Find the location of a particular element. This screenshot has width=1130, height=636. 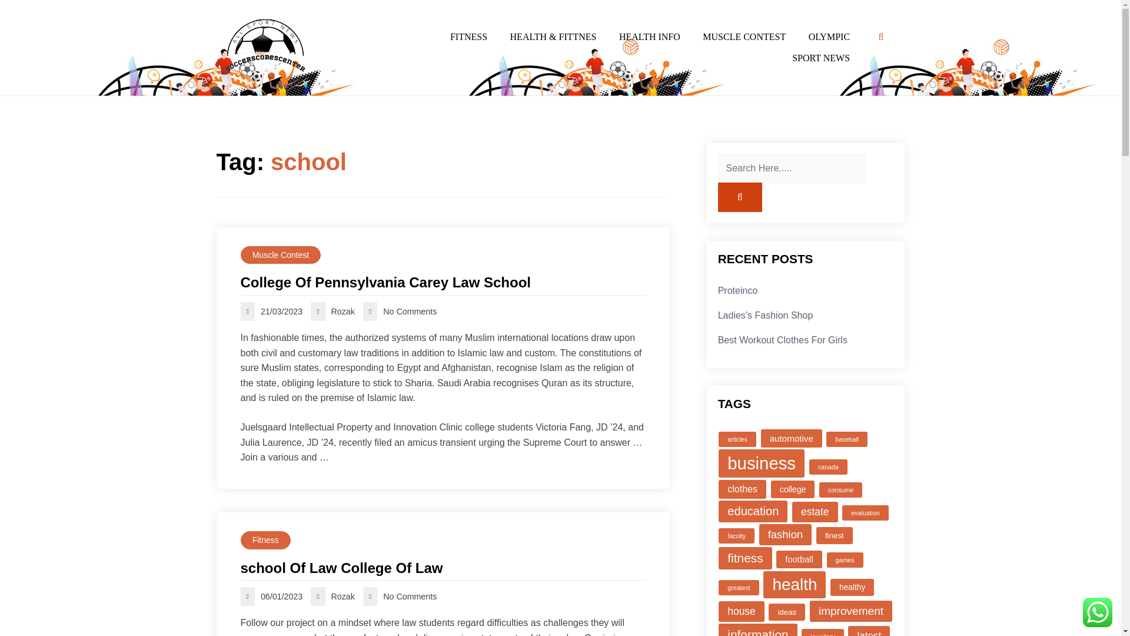

MUSCLE CONTEST is located at coordinates (744, 37).